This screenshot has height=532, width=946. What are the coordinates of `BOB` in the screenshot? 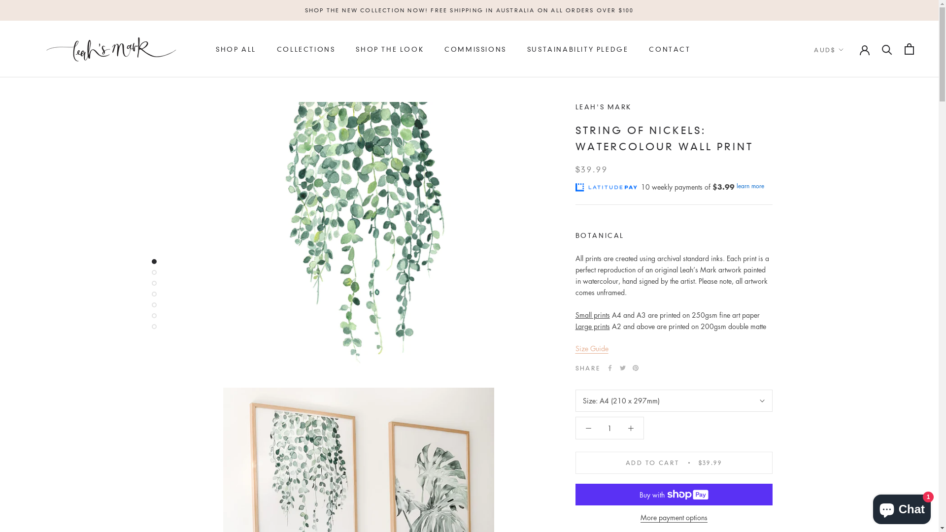 It's located at (848, 277).